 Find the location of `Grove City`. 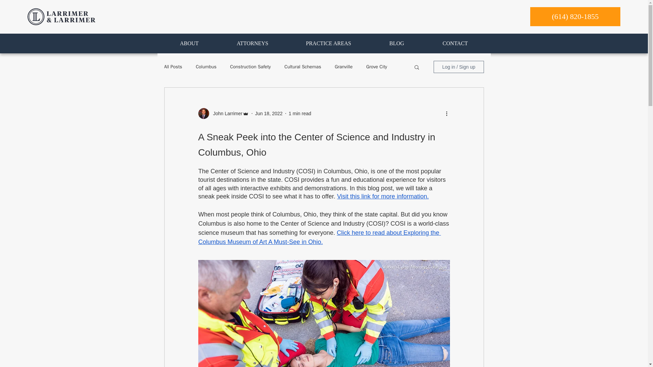

Grove City is located at coordinates (377, 67).